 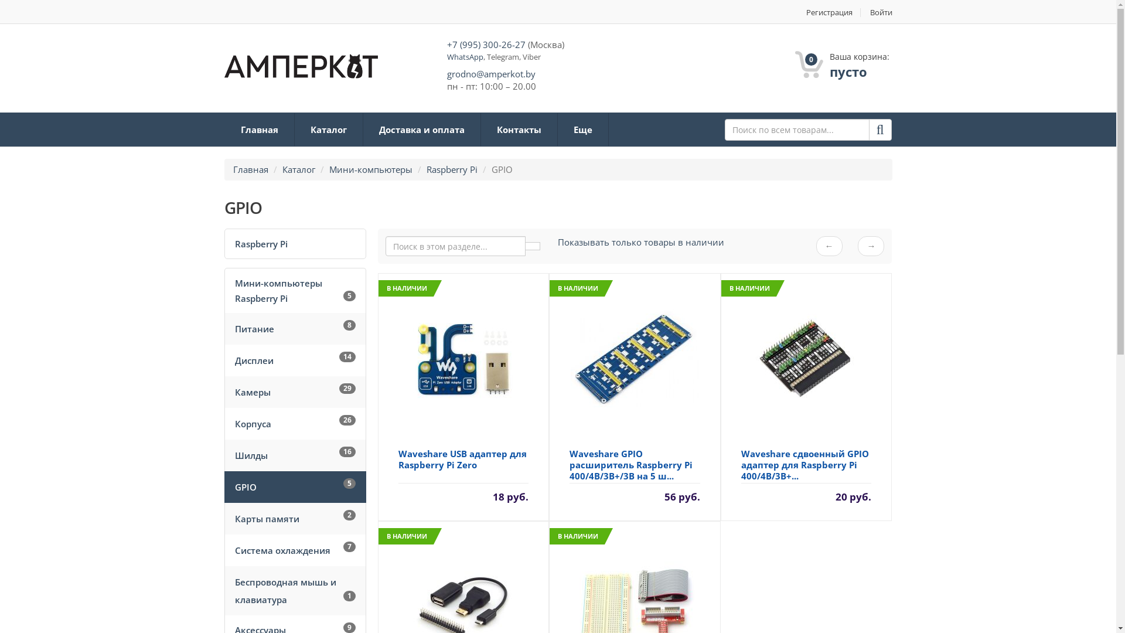 What do you see at coordinates (465, 57) in the screenshot?
I see `WhatsApp` at bounding box center [465, 57].